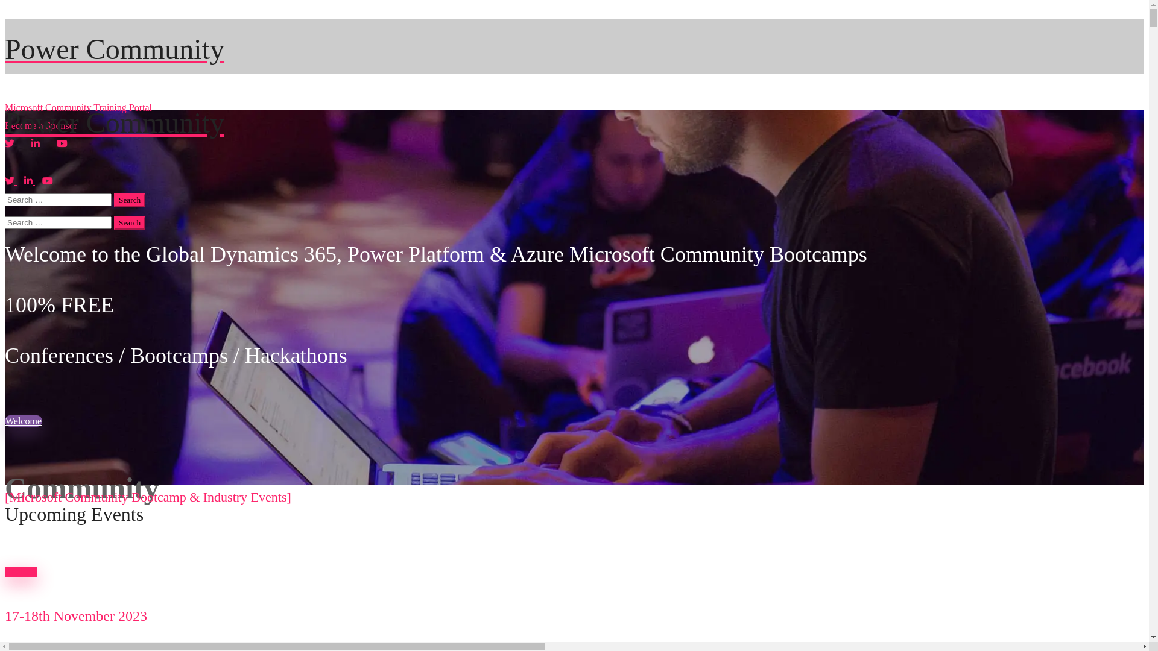 The width and height of the screenshot is (1158, 651). Describe the element at coordinates (574, 49) in the screenshot. I see `Power Community` at that location.